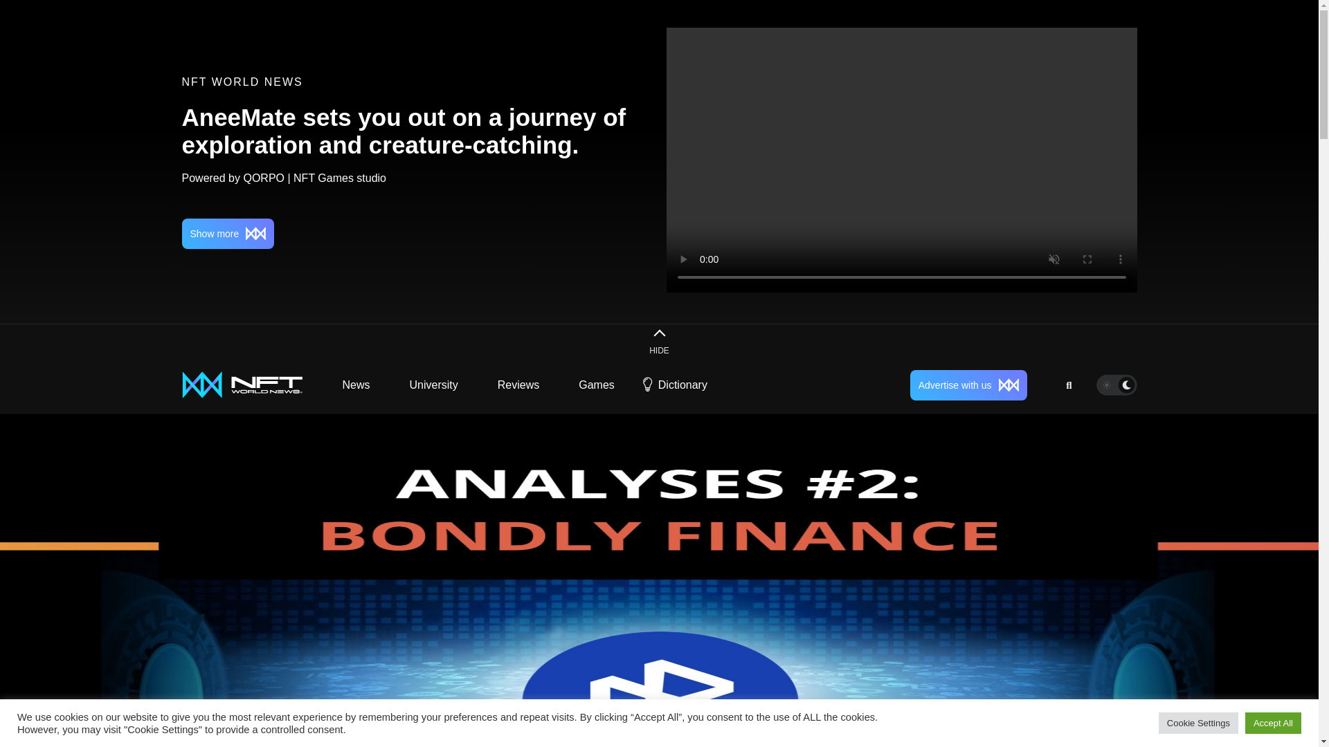 This screenshot has height=747, width=1329. Describe the element at coordinates (227, 234) in the screenshot. I see `Show more` at that location.